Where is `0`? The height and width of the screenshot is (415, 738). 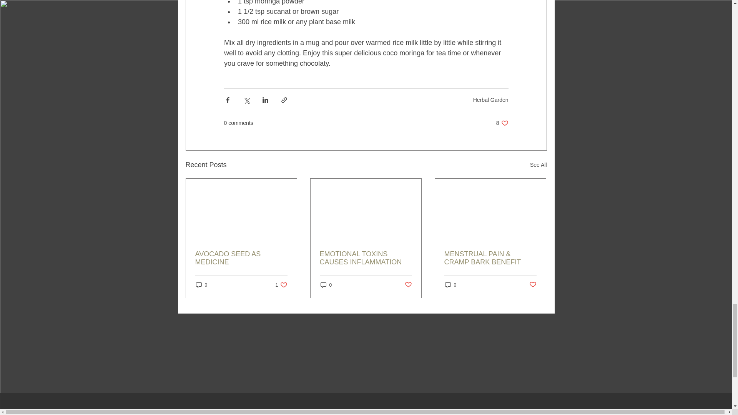 0 is located at coordinates (502, 123).